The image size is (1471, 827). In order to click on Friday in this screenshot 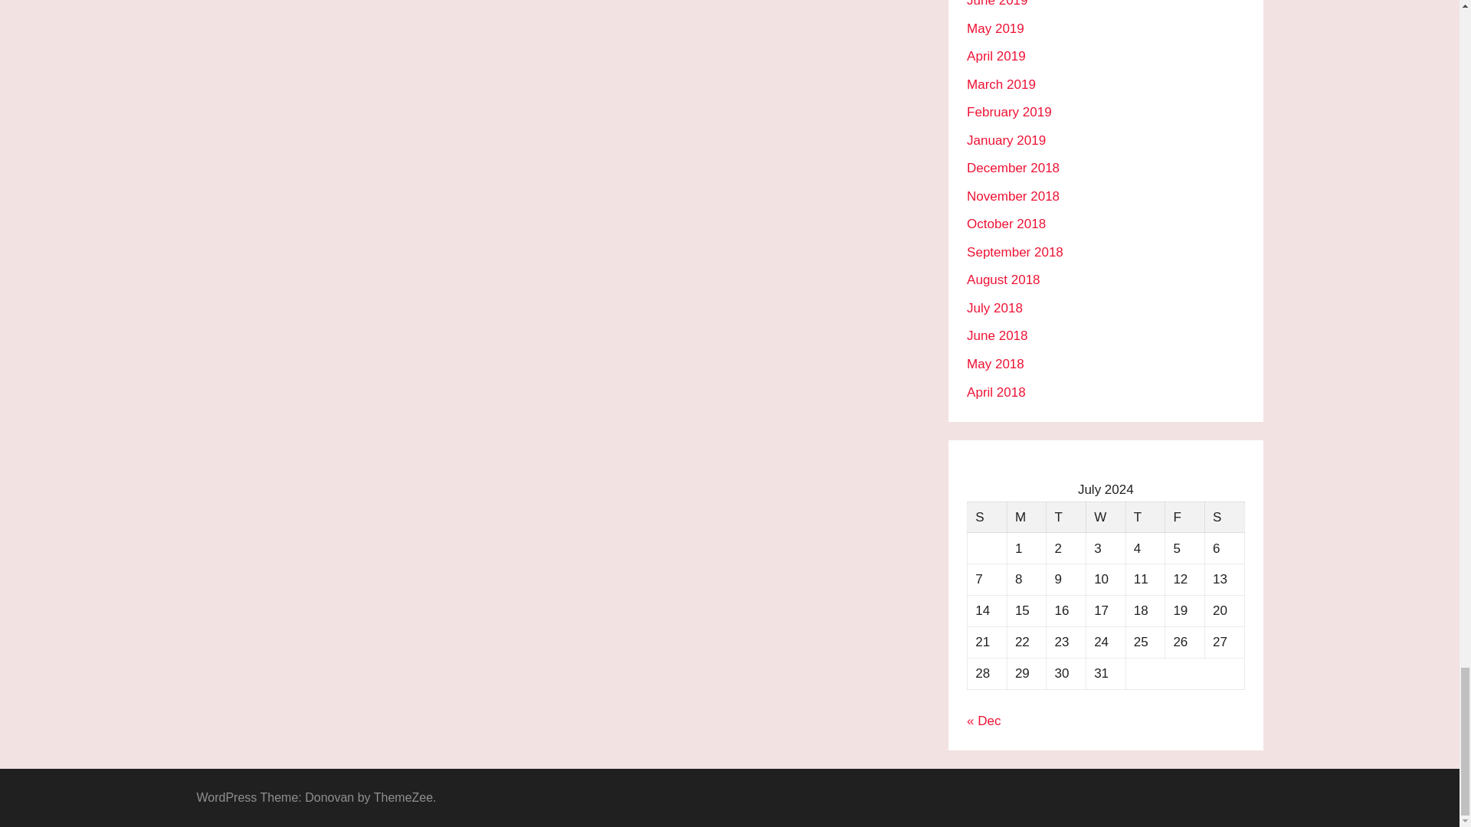, I will do `click(1184, 516)`.